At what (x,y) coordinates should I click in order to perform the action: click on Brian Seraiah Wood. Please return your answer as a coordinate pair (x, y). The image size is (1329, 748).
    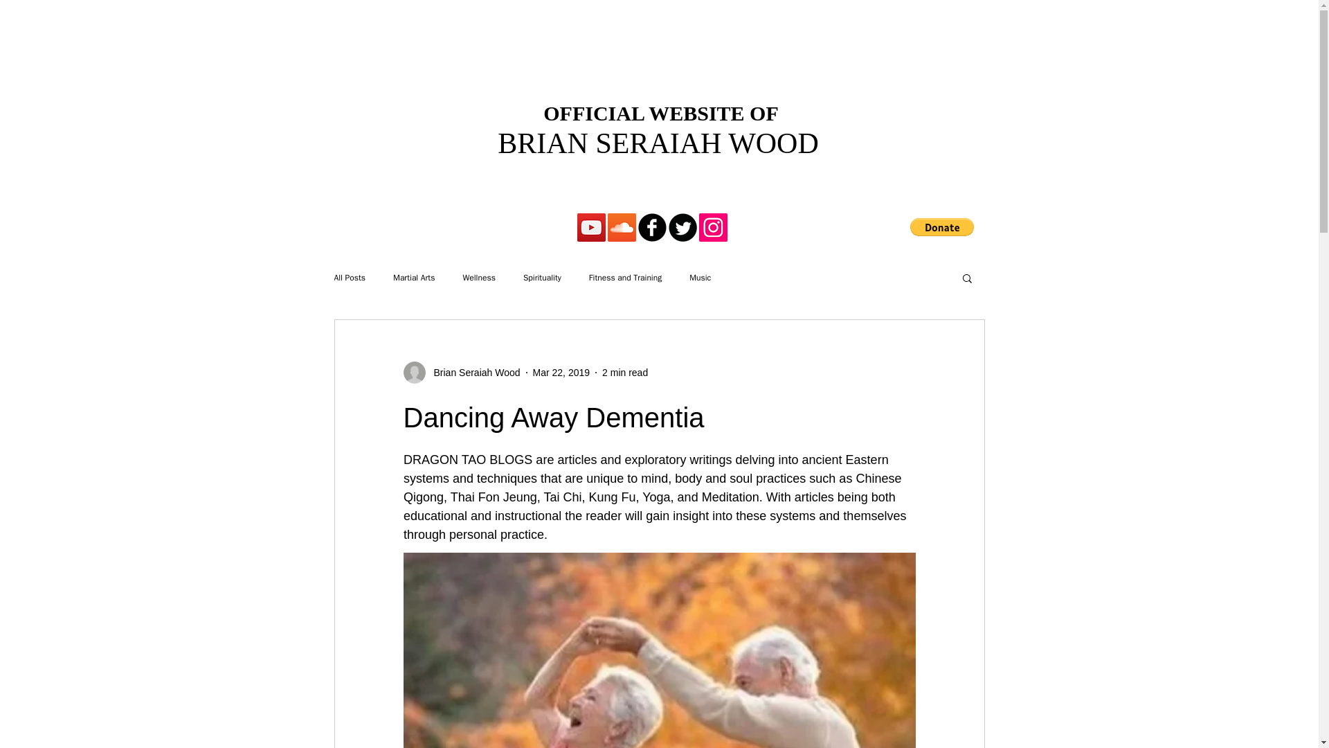
    Looking at the image, I should click on (472, 373).